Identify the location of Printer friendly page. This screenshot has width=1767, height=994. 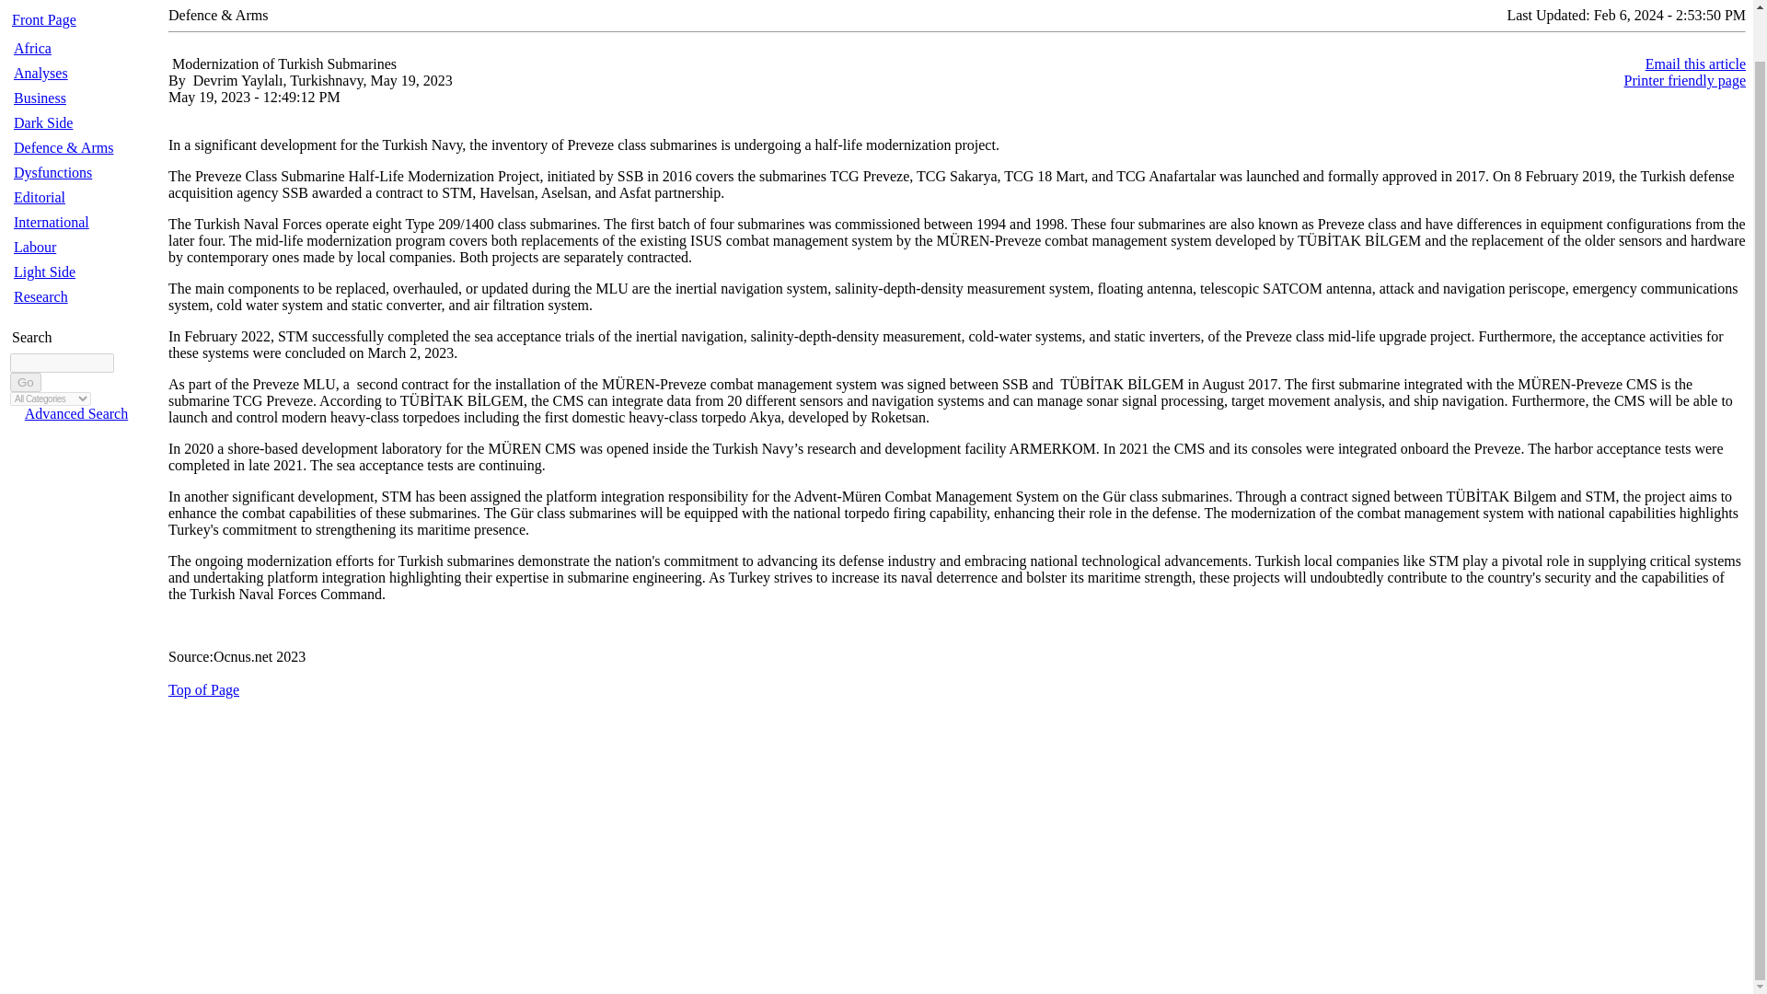
(1684, 80).